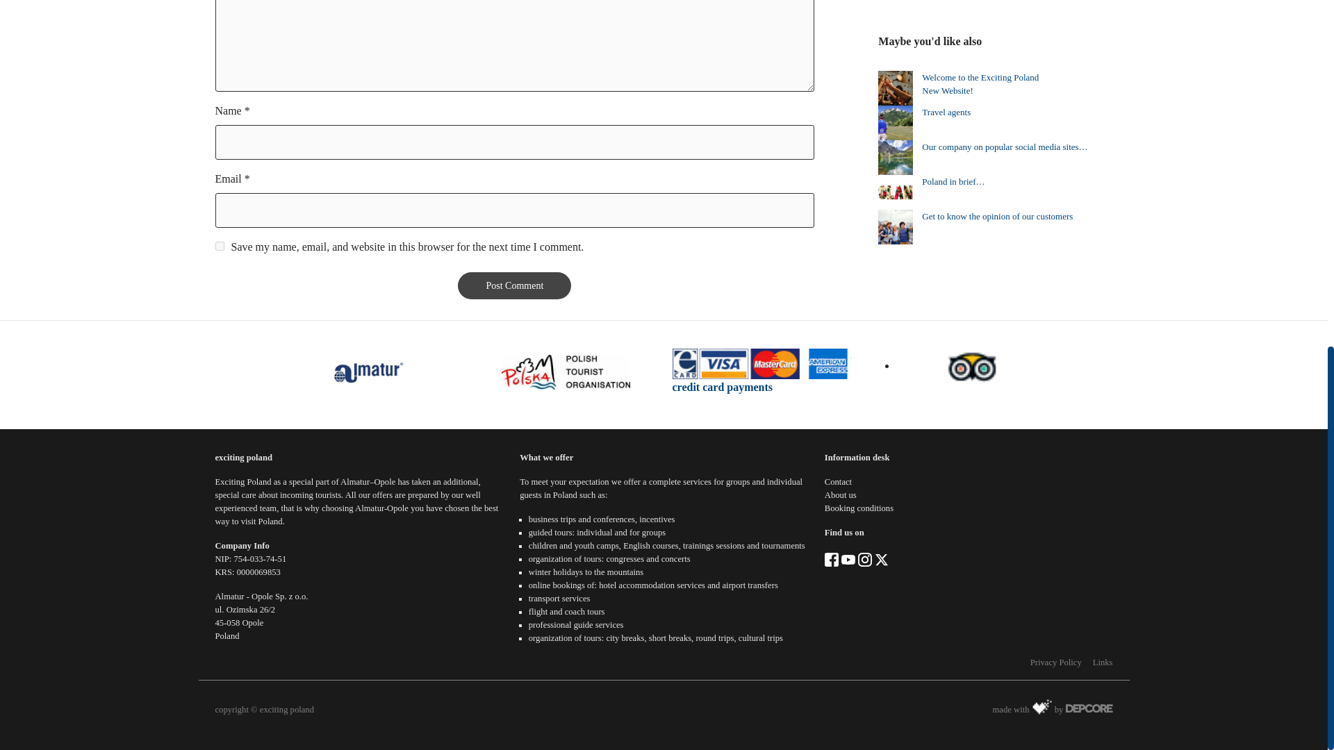 The width and height of the screenshot is (1334, 750). Describe the element at coordinates (859, 508) in the screenshot. I see `Booking conditions` at that location.